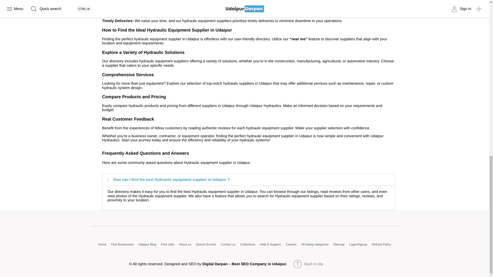 The image size is (493, 277). What do you see at coordinates (147, 244) in the screenshot?
I see `Udaipur Blog` at bounding box center [147, 244].